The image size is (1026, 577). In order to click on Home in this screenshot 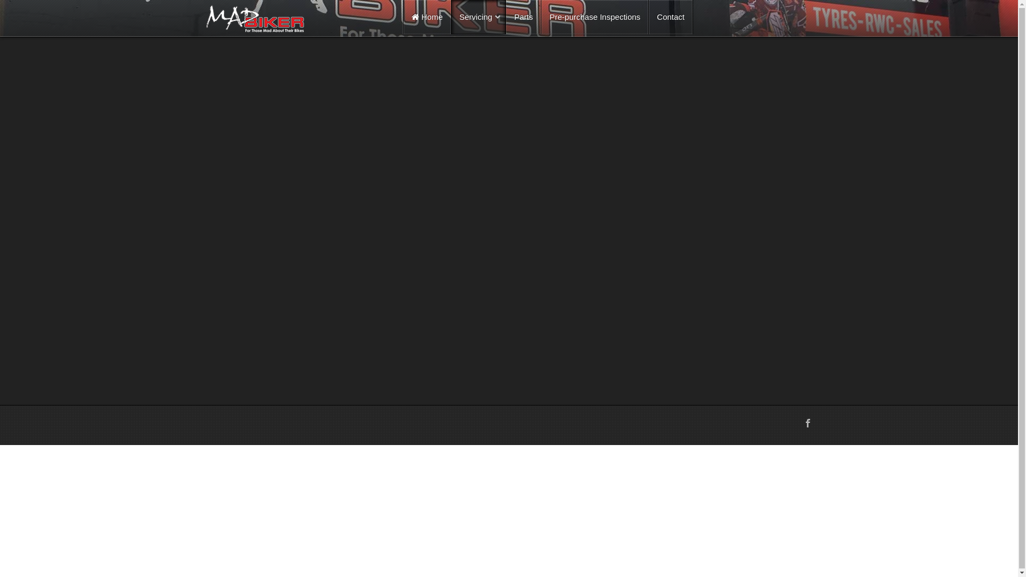, I will do `click(427, 17)`.